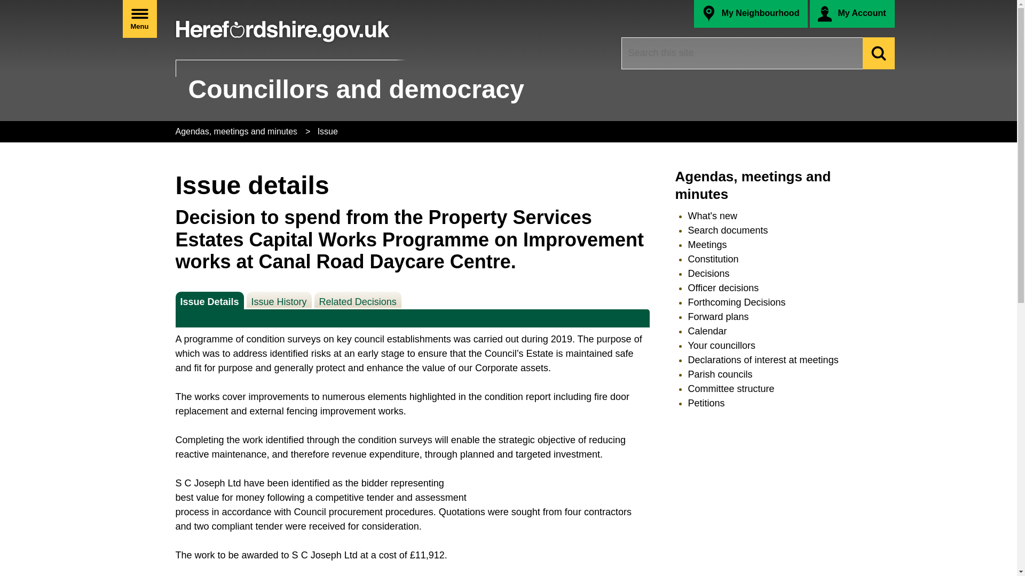  Describe the element at coordinates (713, 259) in the screenshot. I see `Constitution` at that location.